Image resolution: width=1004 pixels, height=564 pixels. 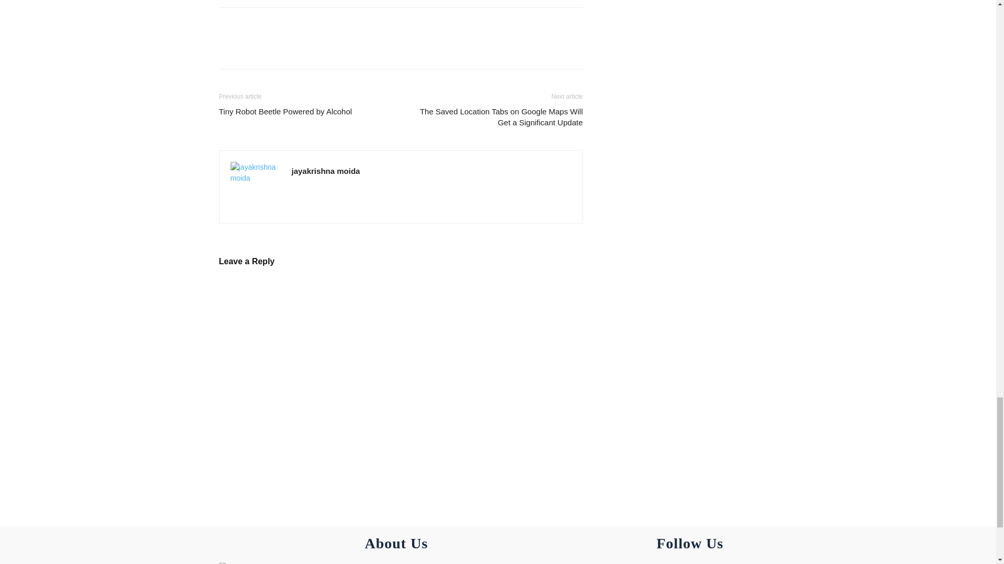 I want to click on bottomFacebookLike, so click(x=297, y=24).